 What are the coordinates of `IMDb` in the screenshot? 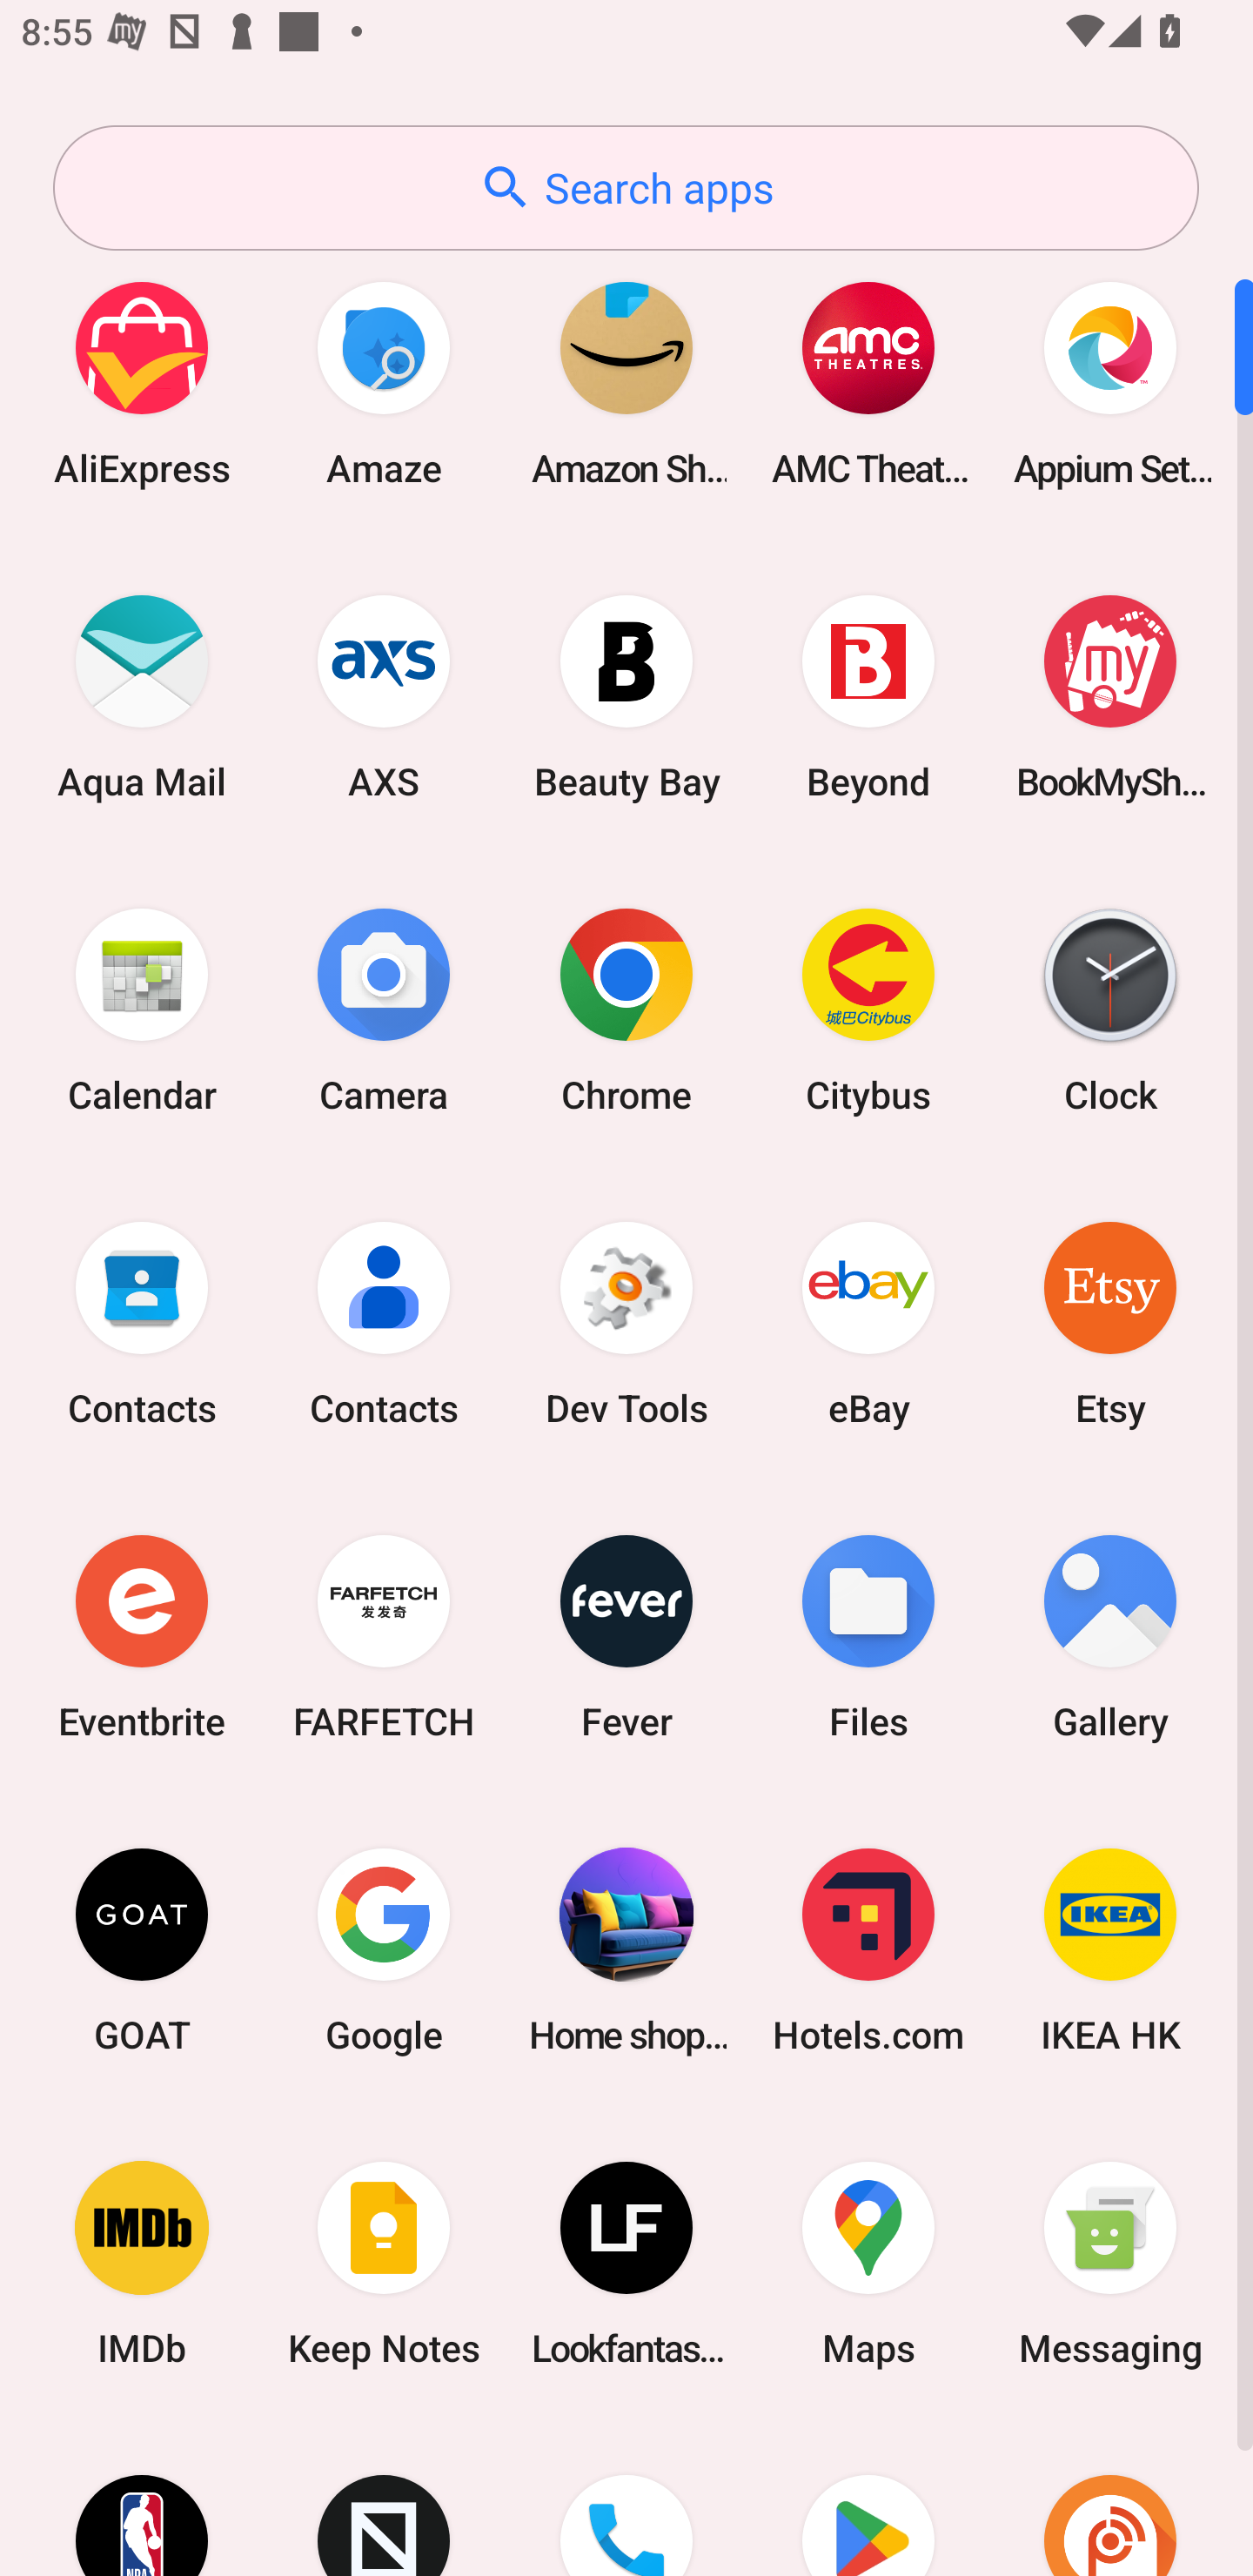 It's located at (142, 2264).